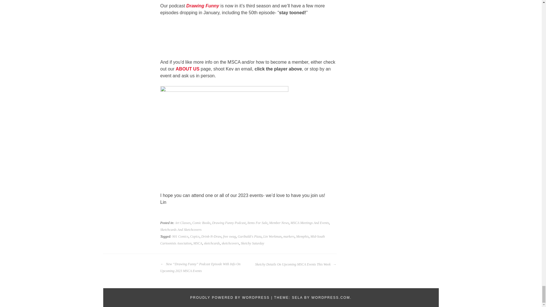 The width and height of the screenshot is (546, 307). Describe the element at coordinates (229, 237) in the screenshot. I see `free swag` at that location.